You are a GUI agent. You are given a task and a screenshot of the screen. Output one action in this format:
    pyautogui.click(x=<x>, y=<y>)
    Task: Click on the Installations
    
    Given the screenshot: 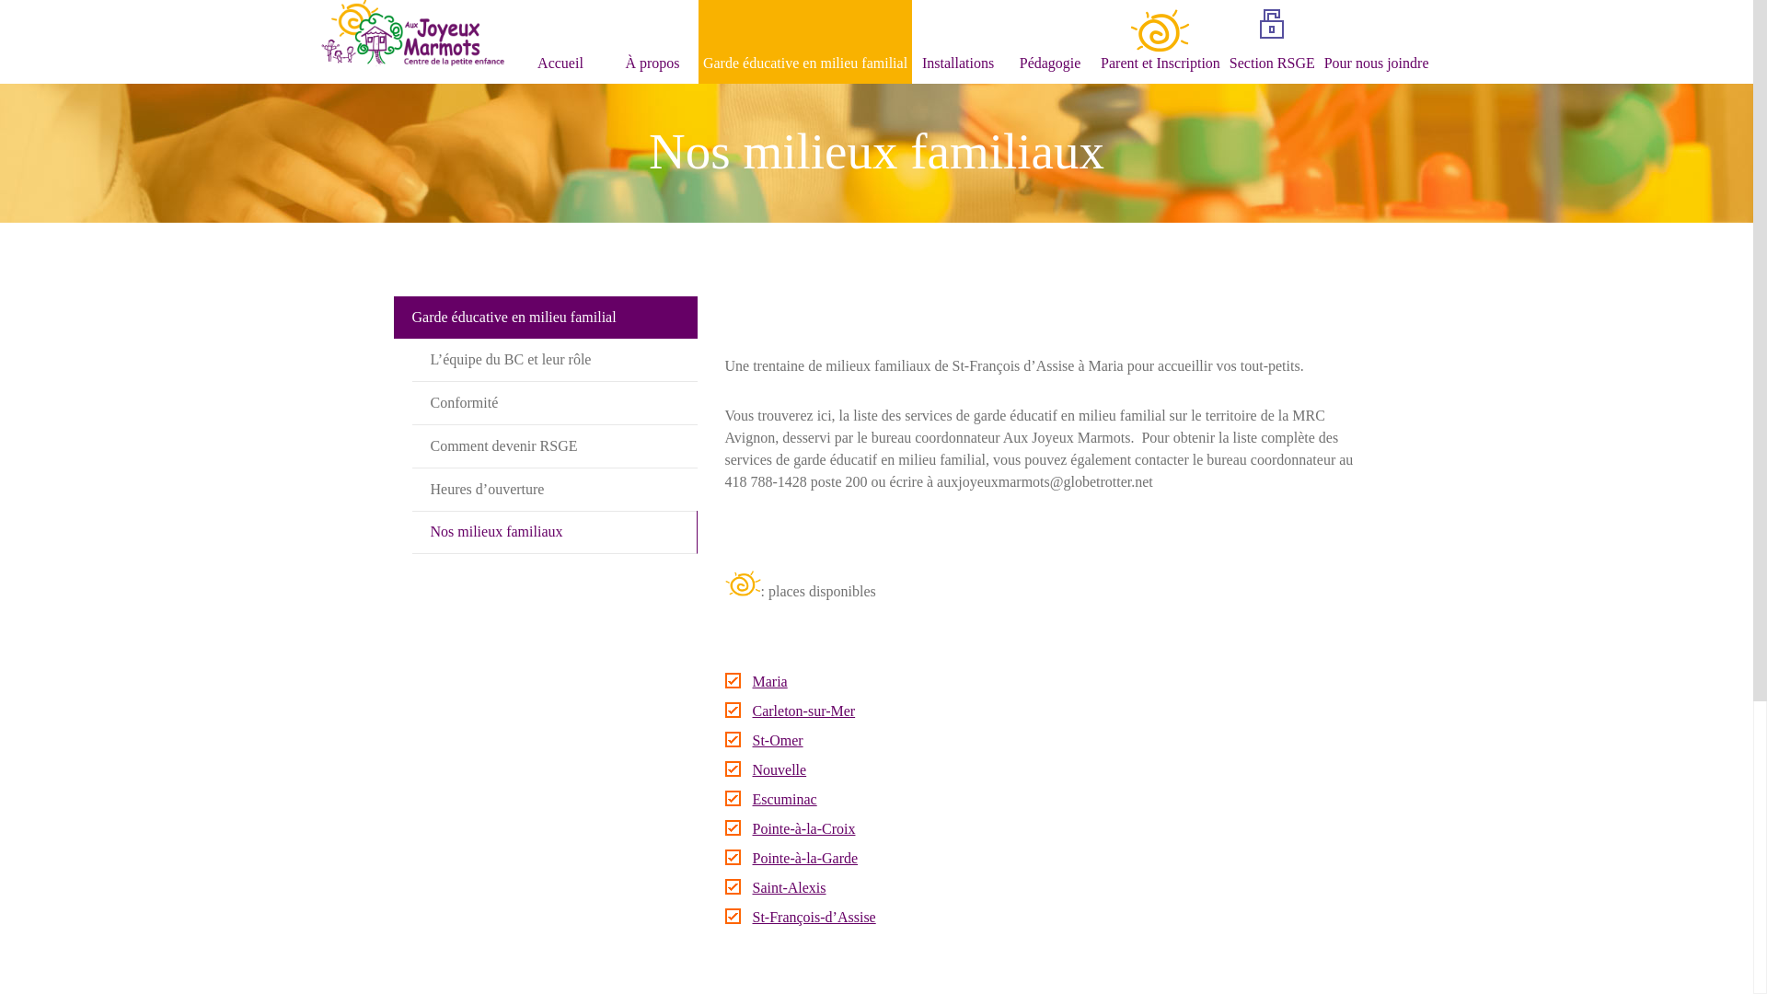 What is the action you would take?
    pyautogui.click(x=958, y=42)
    